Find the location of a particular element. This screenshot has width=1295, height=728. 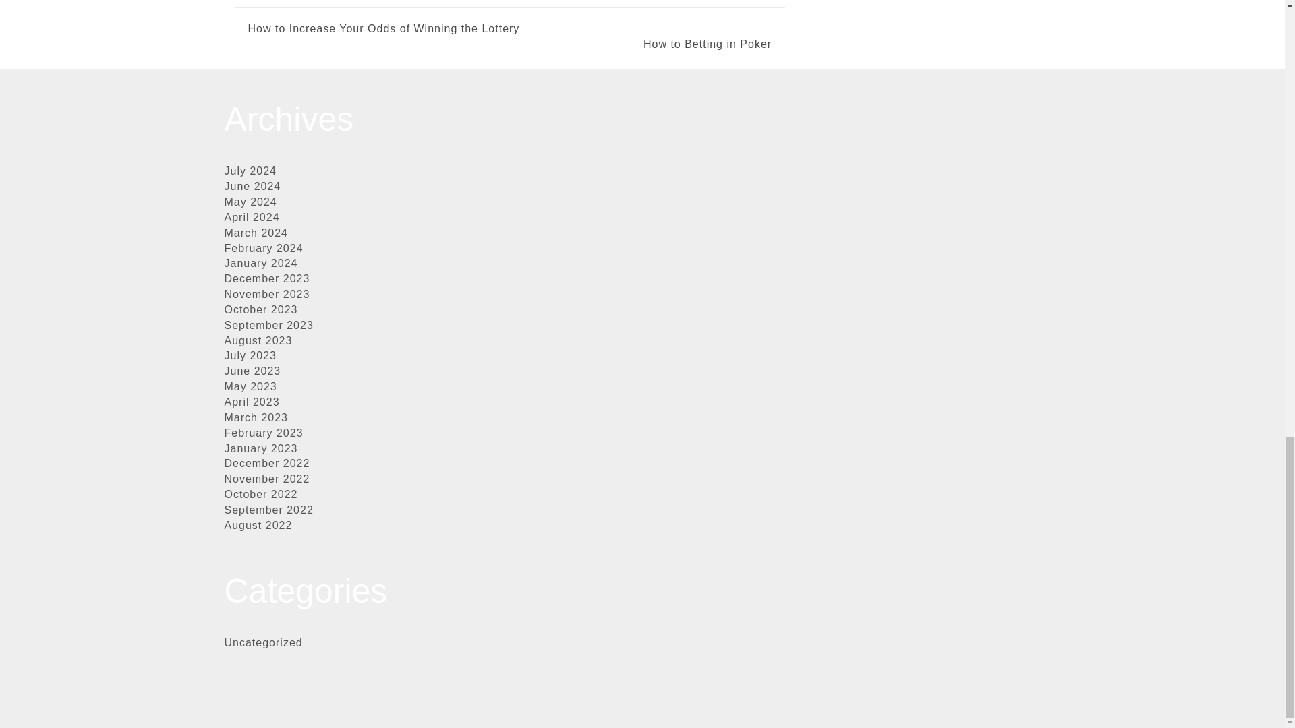

February 2024 is located at coordinates (263, 248).